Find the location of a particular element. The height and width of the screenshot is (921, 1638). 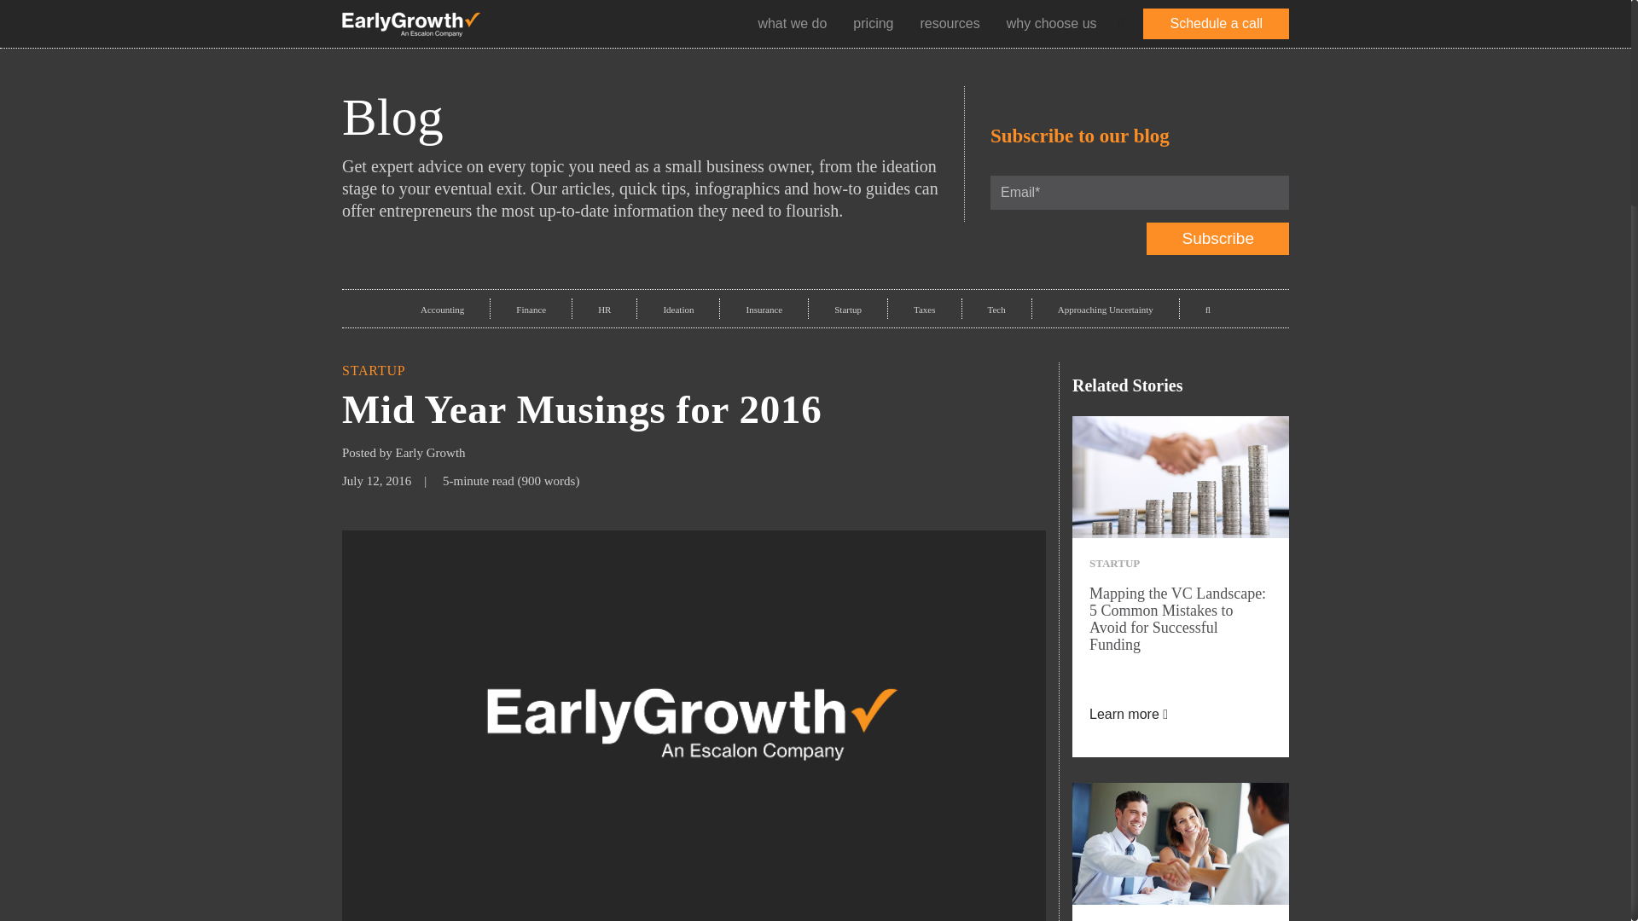

why choose us is located at coordinates (1051, 23).